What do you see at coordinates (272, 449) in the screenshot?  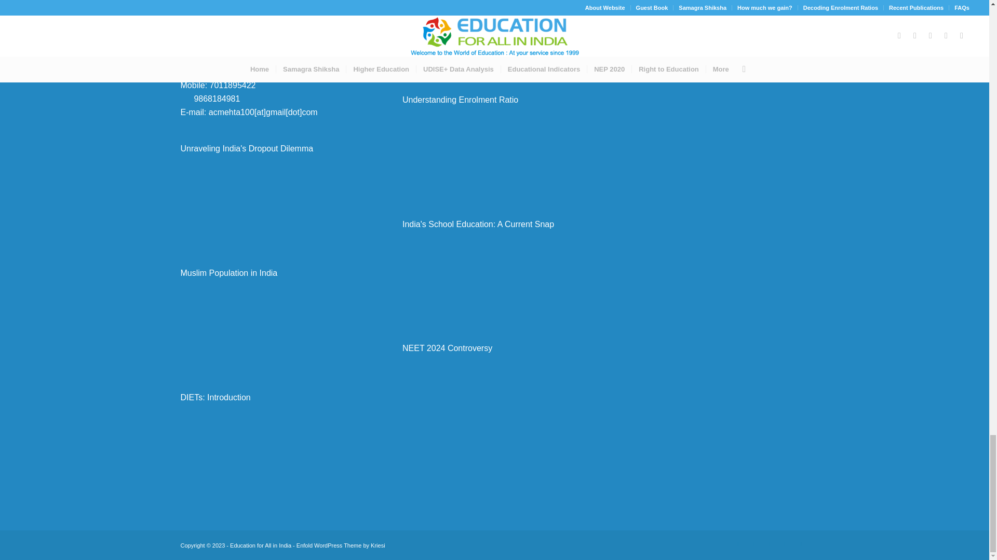 I see `YouTube video player` at bounding box center [272, 449].